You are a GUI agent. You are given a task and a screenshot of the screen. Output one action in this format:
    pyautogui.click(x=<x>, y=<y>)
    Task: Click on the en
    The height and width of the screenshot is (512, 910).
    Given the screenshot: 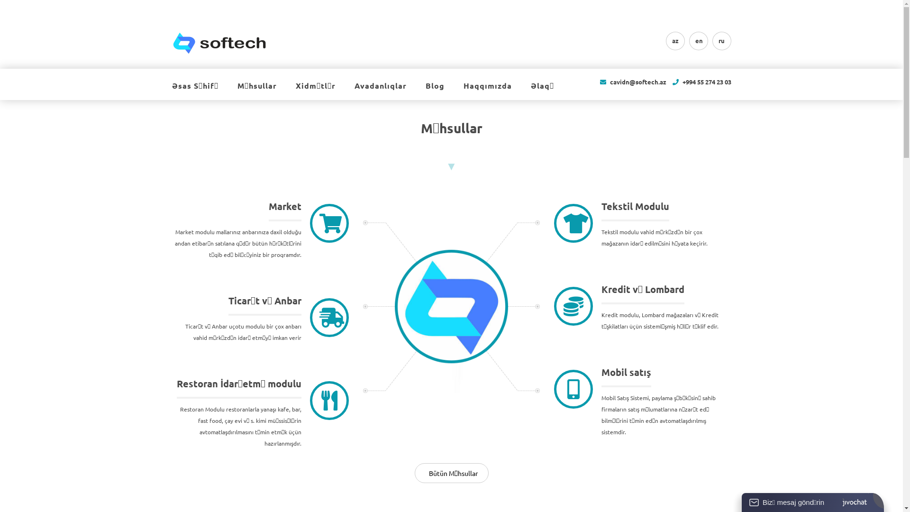 What is the action you would take?
    pyautogui.click(x=699, y=41)
    